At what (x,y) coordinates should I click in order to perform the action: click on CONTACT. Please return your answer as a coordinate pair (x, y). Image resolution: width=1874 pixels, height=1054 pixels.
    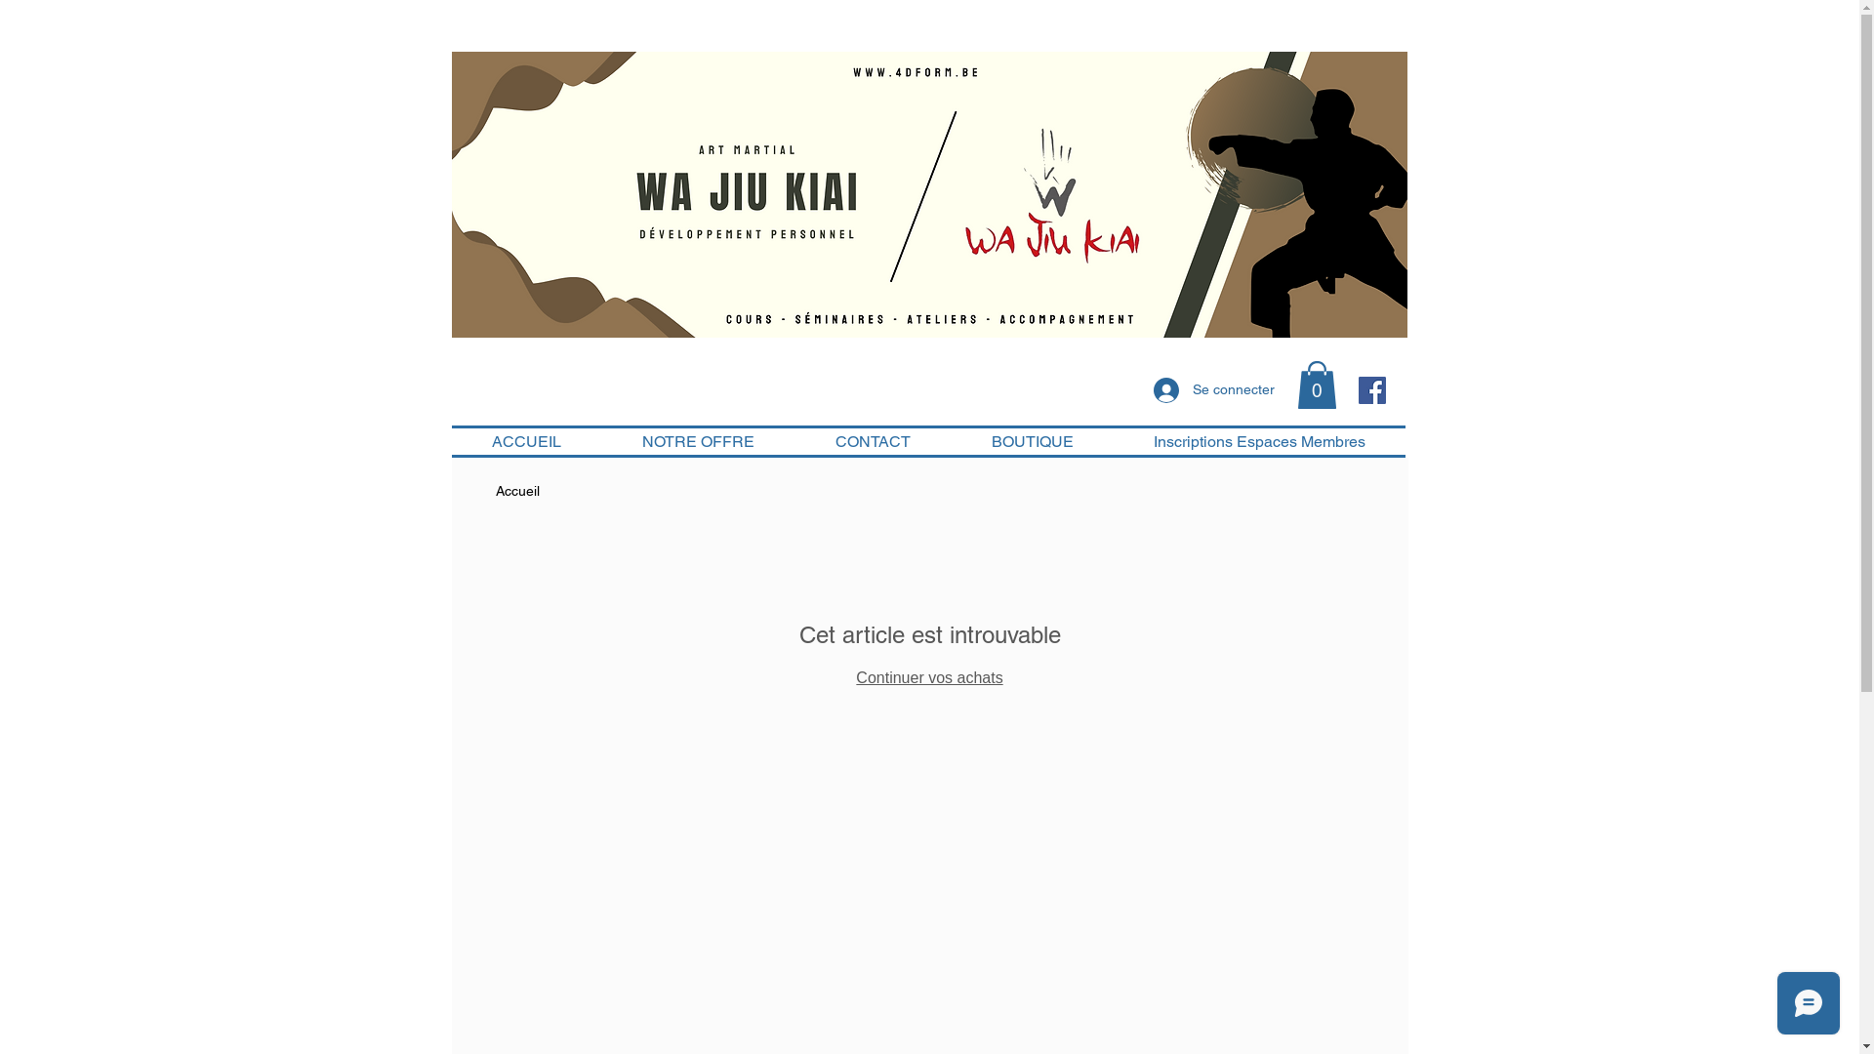
    Looking at the image, I should click on (873, 441).